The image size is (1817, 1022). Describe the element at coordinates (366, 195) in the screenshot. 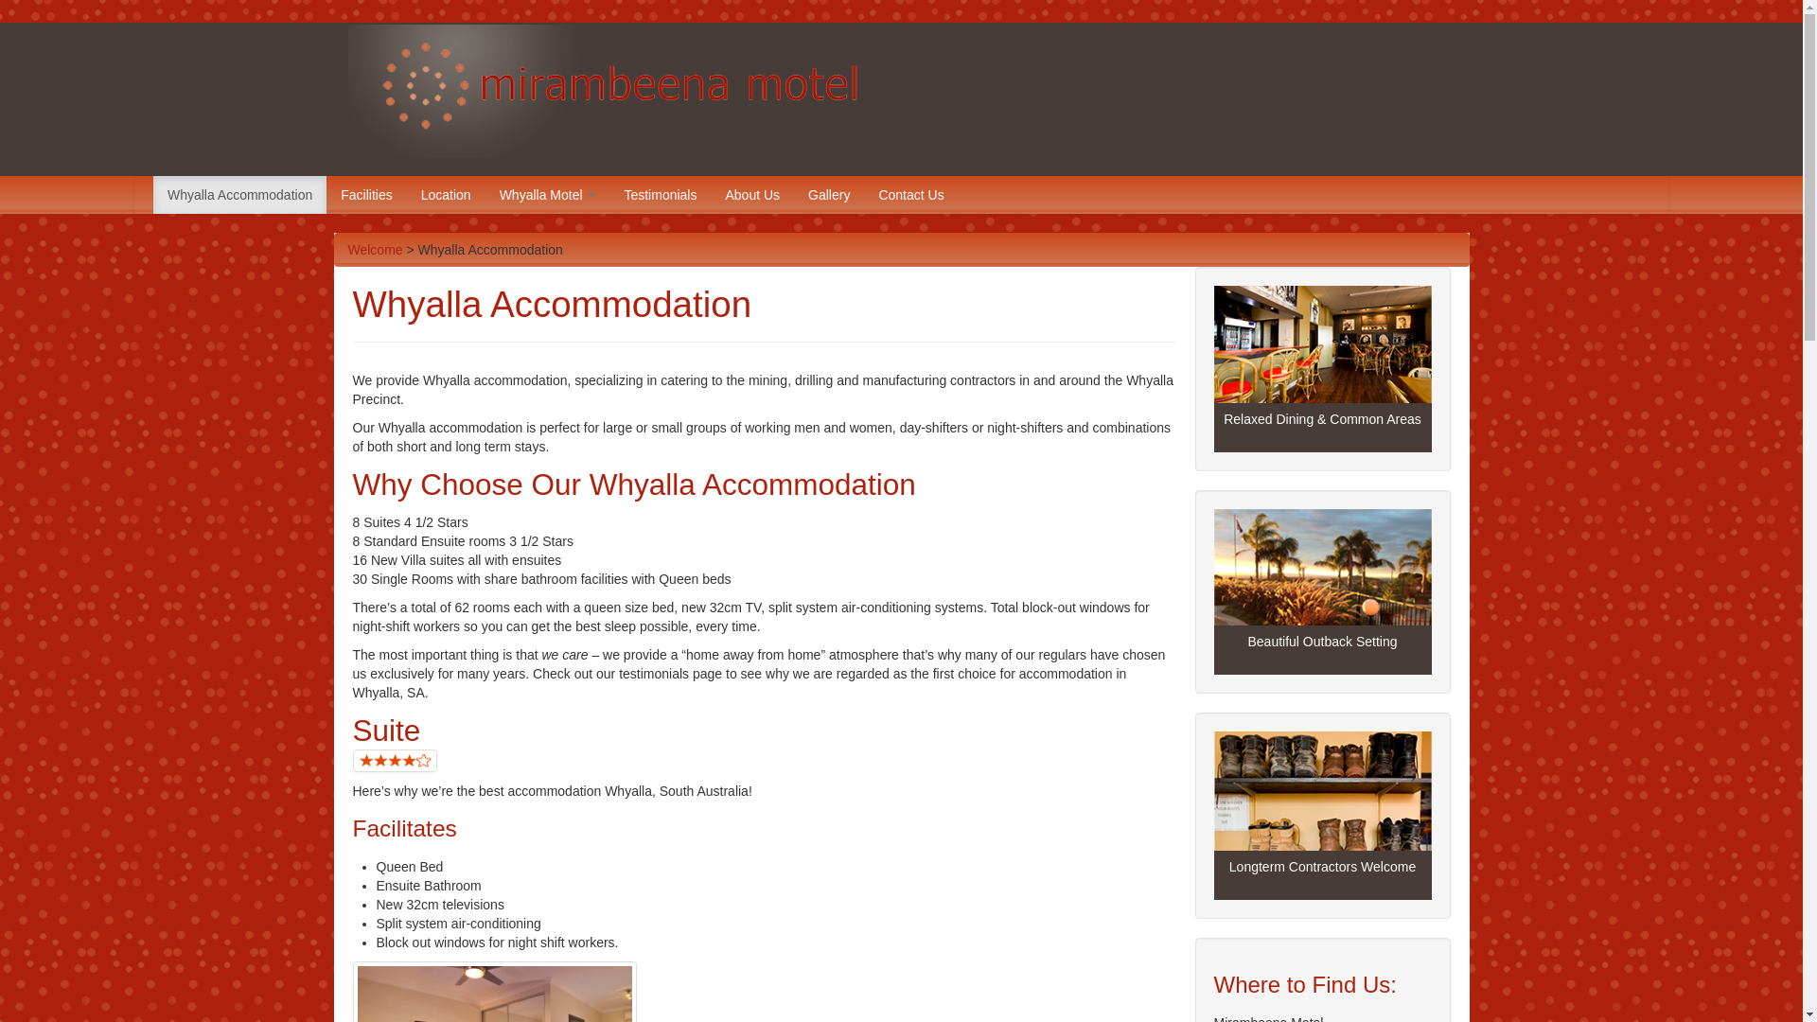

I see `Facilities` at that location.